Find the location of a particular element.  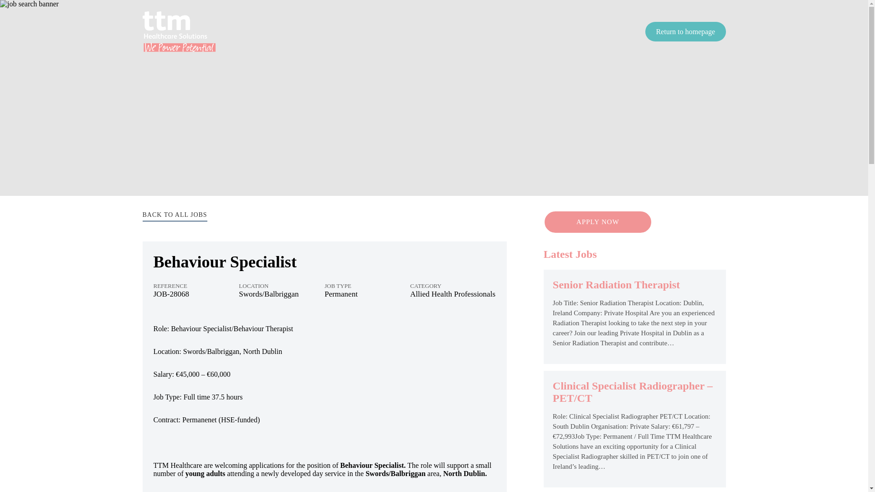

BACK TO ALL JOBS is located at coordinates (174, 215).